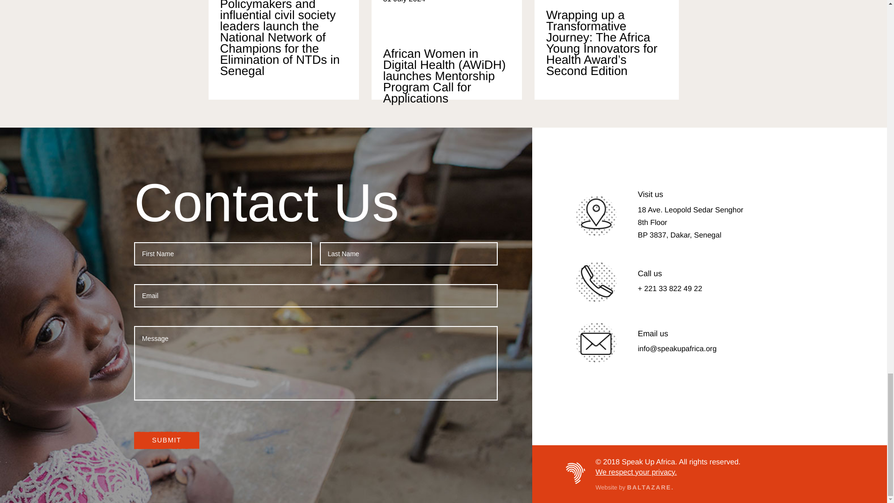  What do you see at coordinates (167, 440) in the screenshot?
I see `Submit` at bounding box center [167, 440].